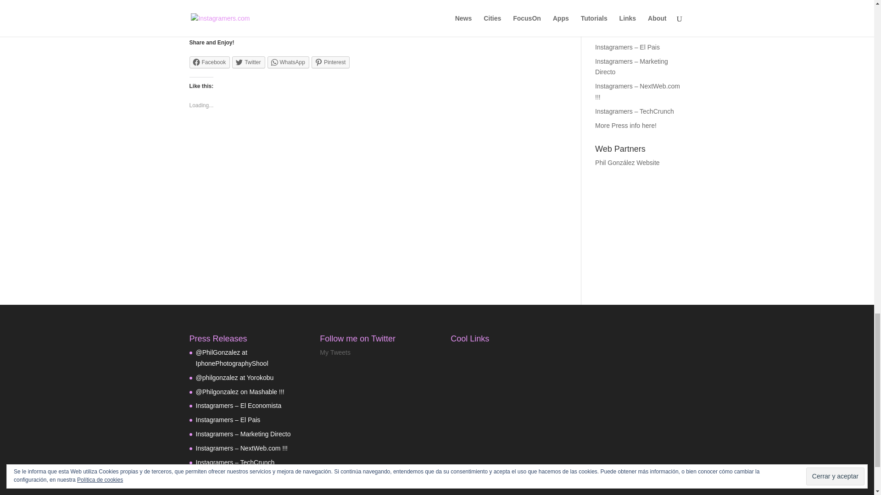 This screenshot has width=881, height=495. Describe the element at coordinates (634, 5) in the screenshot. I see `Instagramers en Yorokobu` at that location.